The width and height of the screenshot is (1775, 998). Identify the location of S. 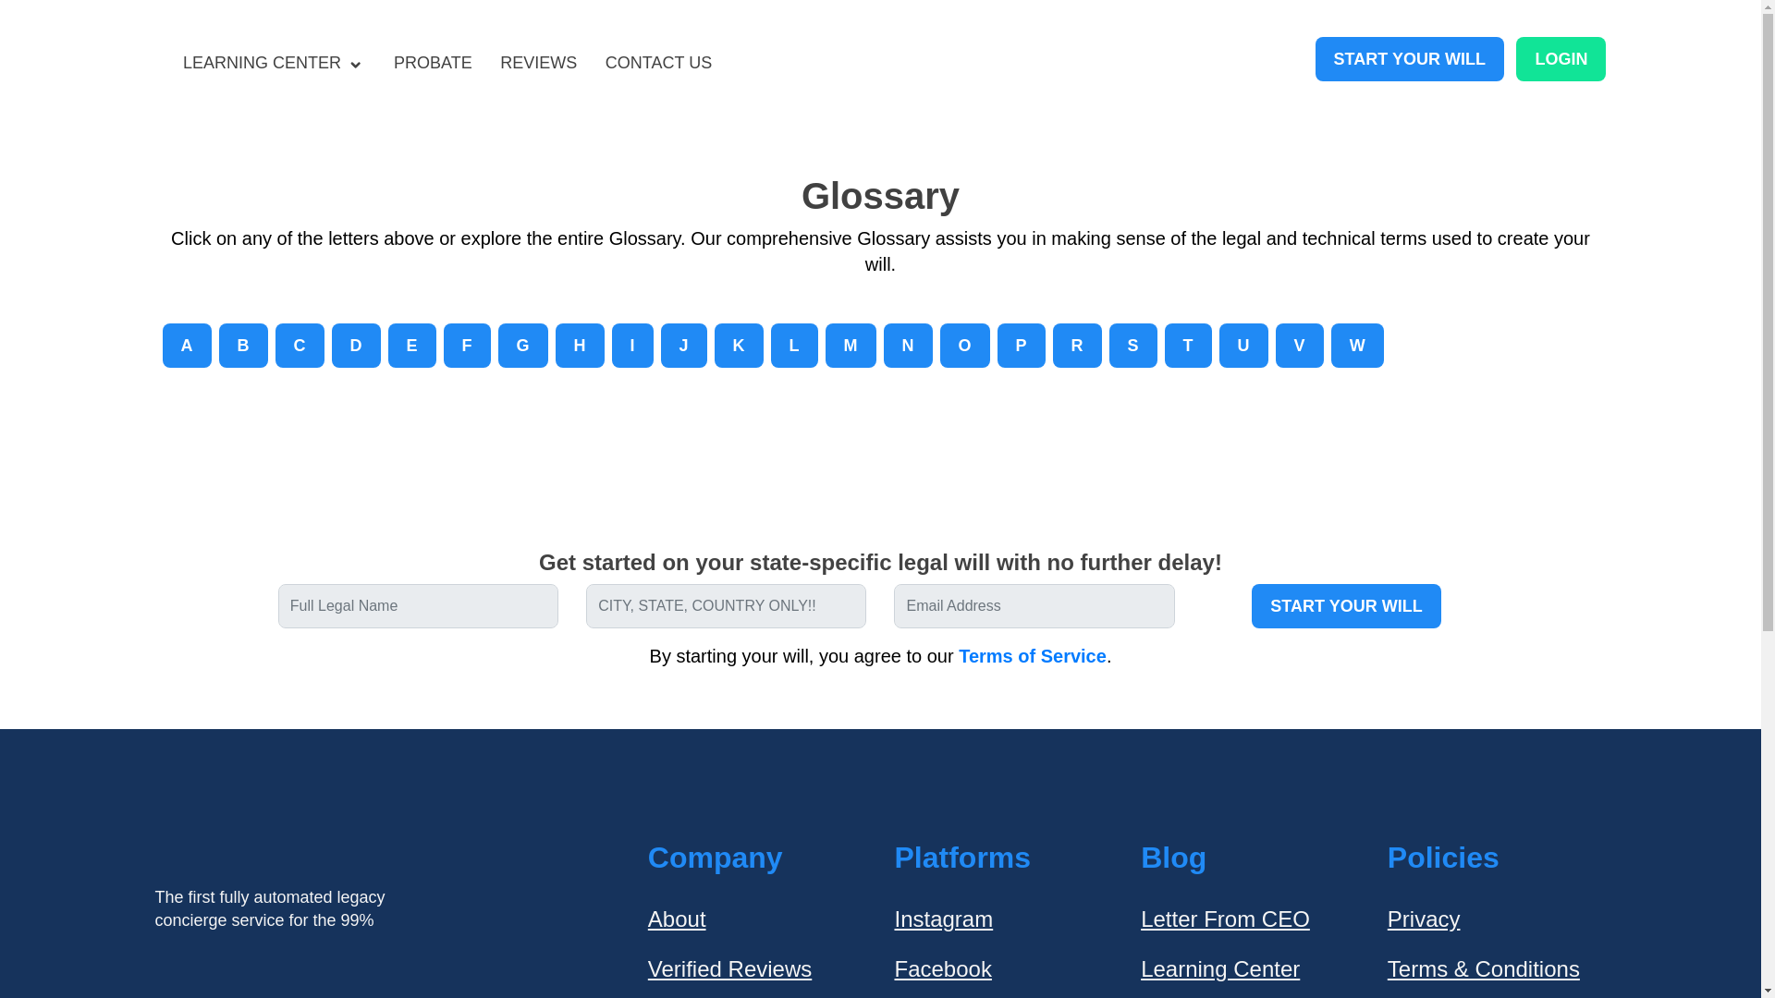
(1133, 346).